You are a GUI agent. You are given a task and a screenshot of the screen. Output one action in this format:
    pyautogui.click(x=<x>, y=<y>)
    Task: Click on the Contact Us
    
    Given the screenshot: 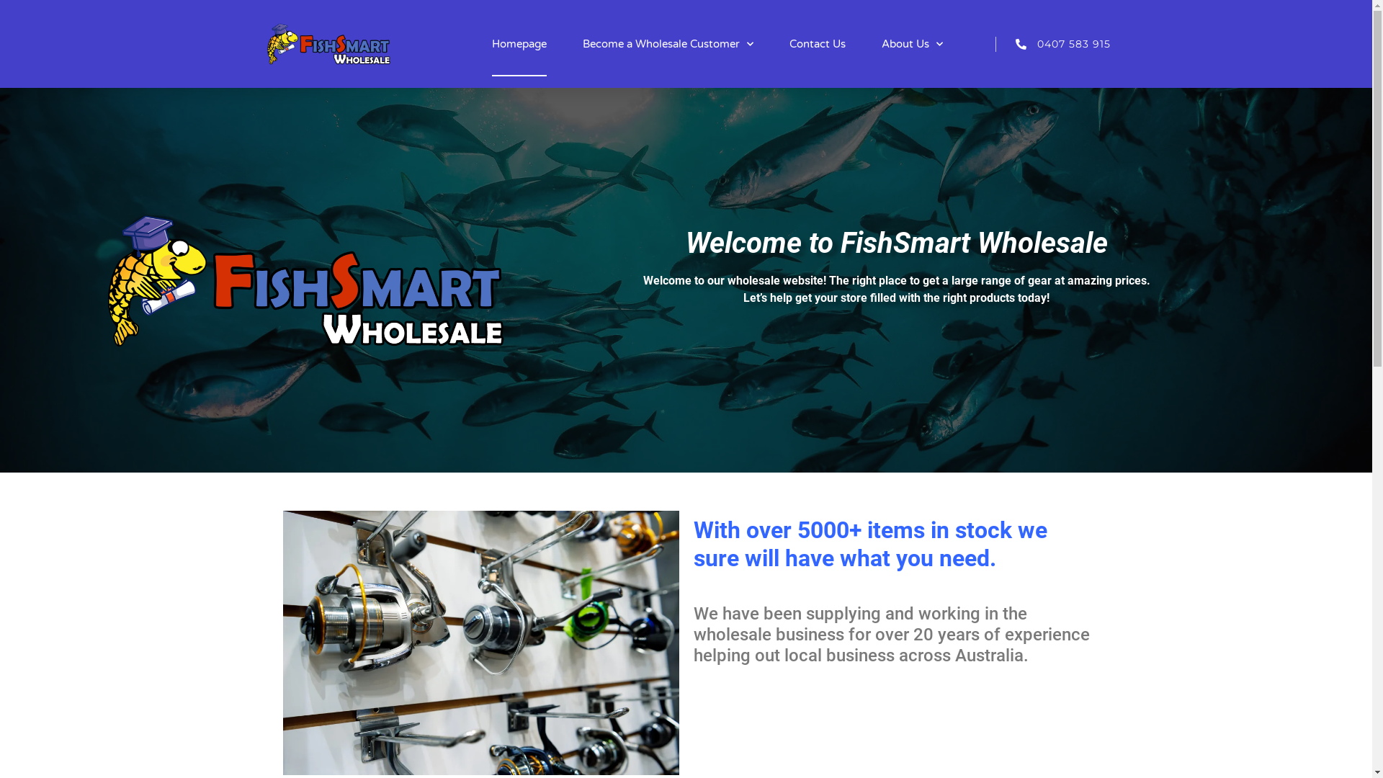 What is the action you would take?
    pyautogui.click(x=818, y=44)
    